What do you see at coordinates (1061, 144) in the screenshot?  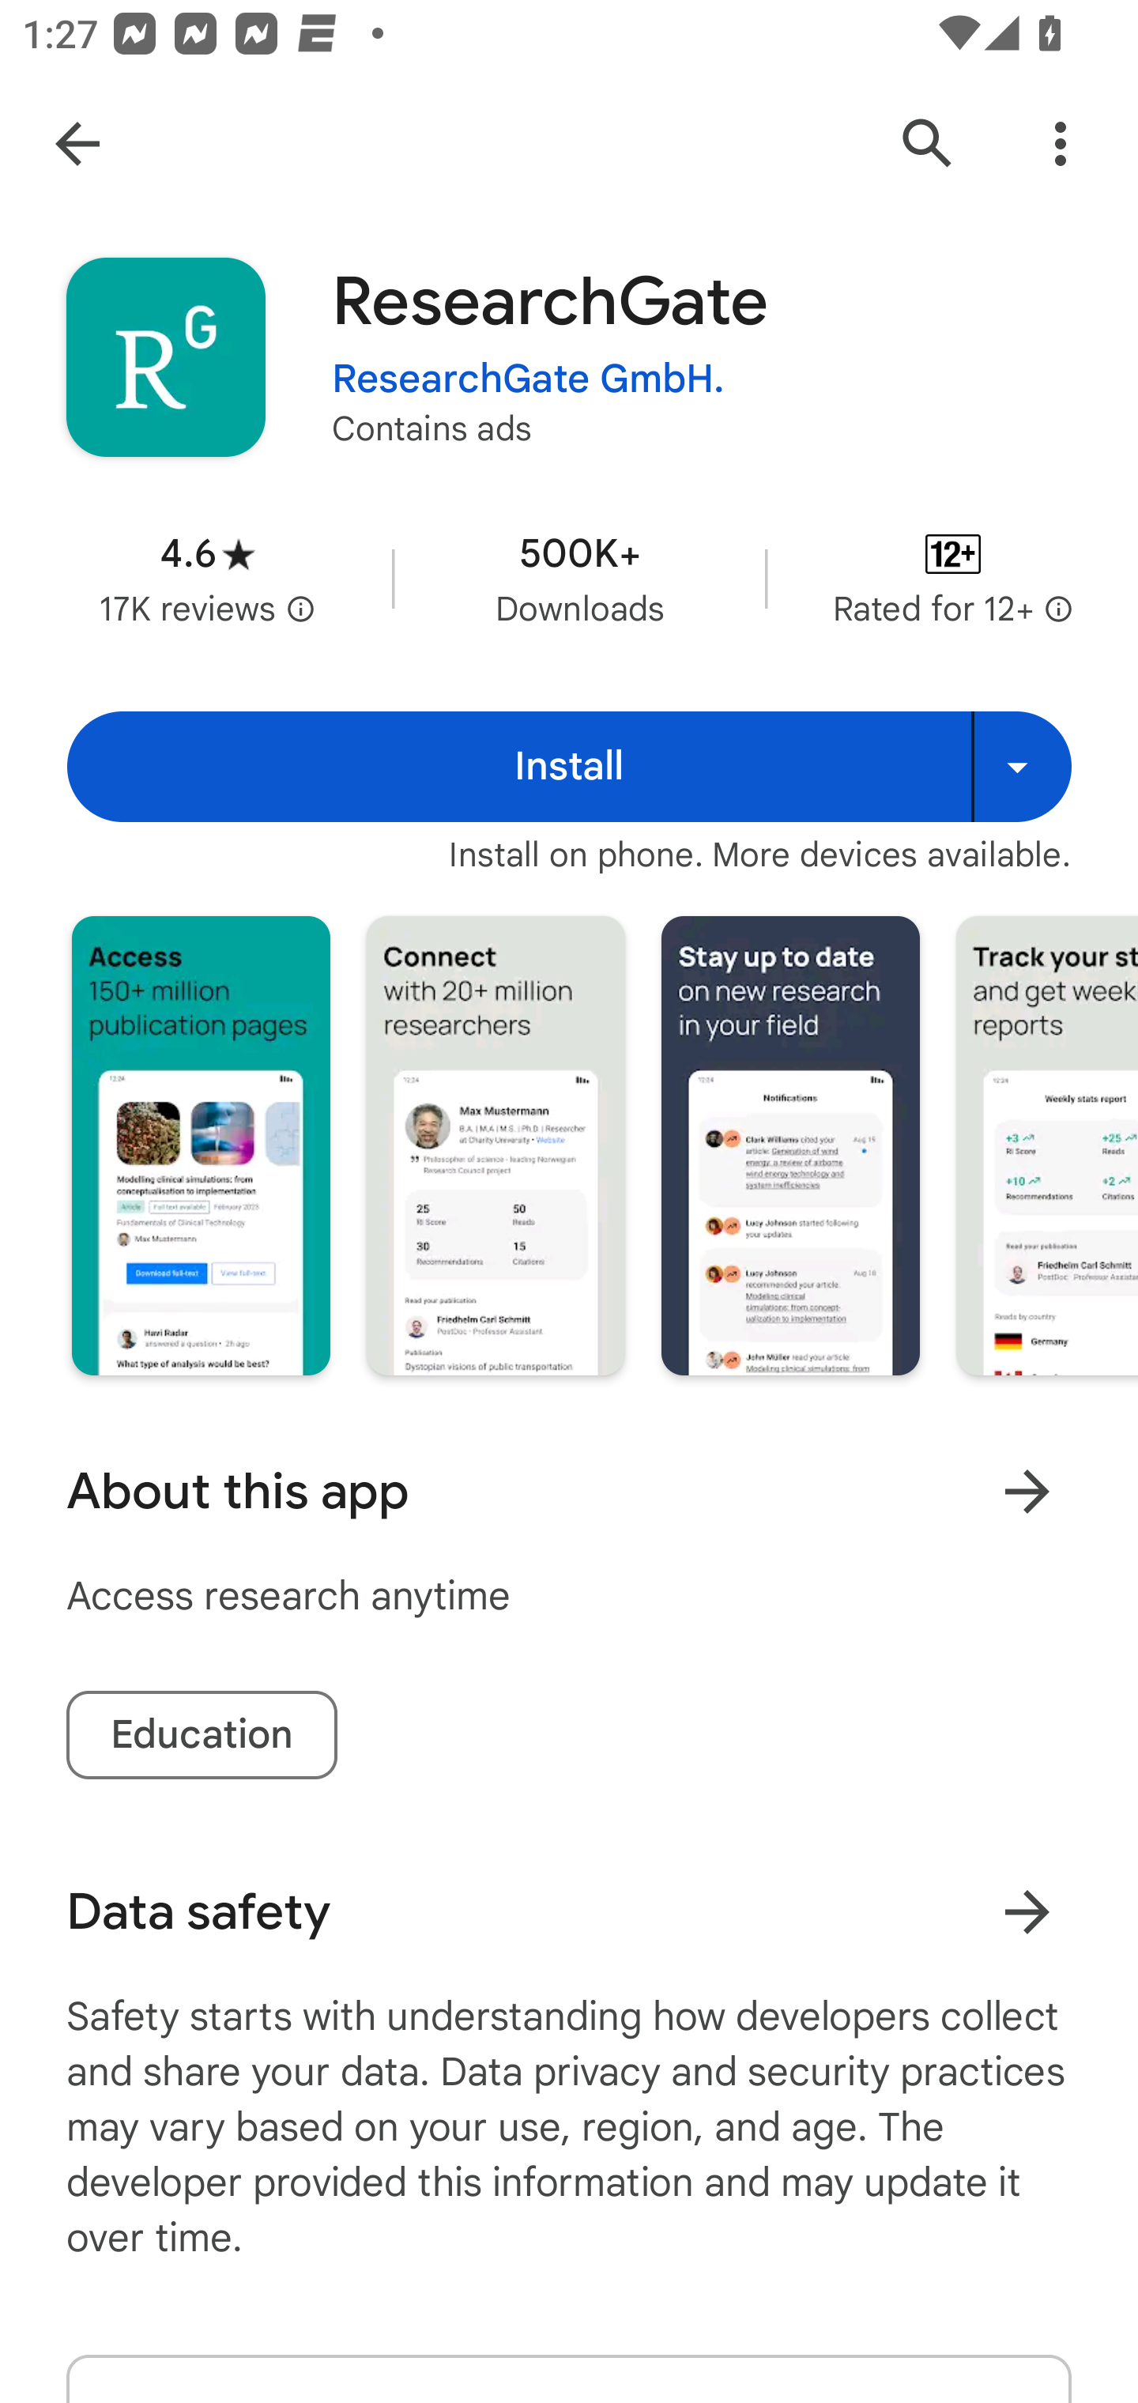 I see `More Options` at bounding box center [1061, 144].